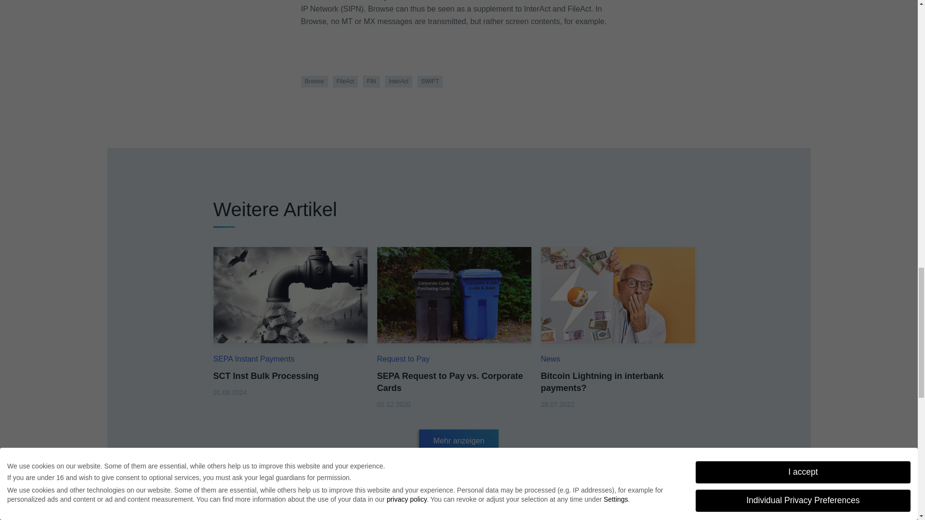  What do you see at coordinates (550, 358) in the screenshot?
I see `News` at bounding box center [550, 358].